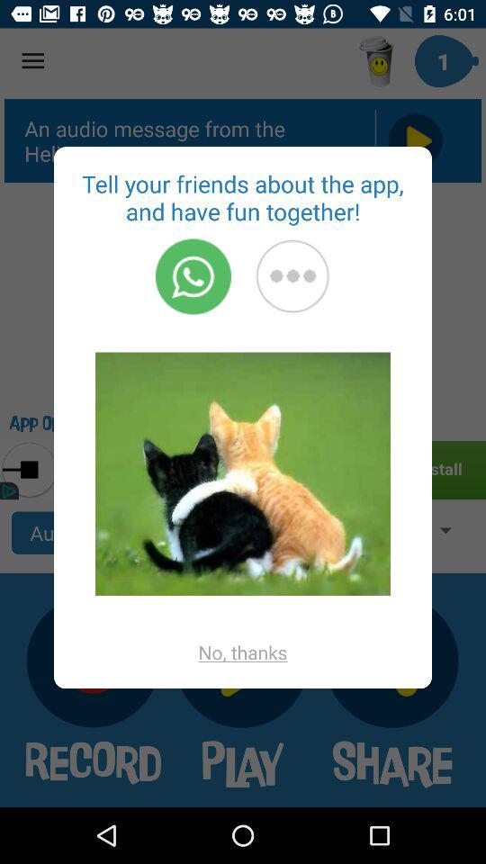  Describe the element at coordinates (292, 276) in the screenshot. I see `select the mose option` at that location.